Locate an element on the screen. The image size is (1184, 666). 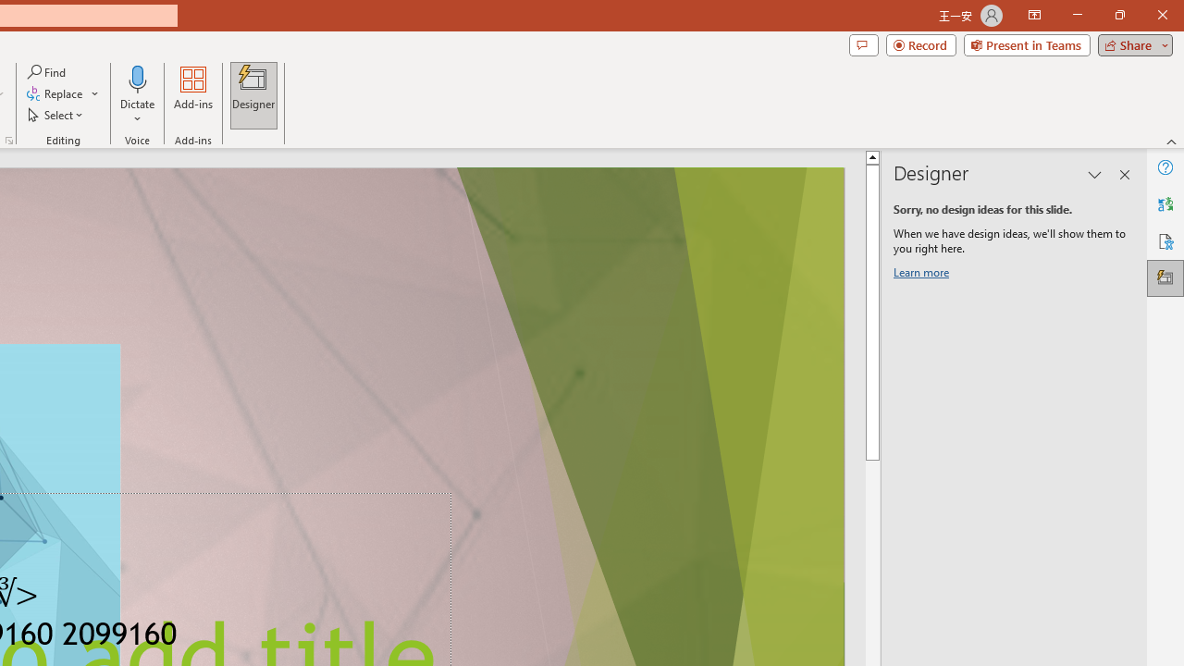
Learn more is located at coordinates (923, 276).